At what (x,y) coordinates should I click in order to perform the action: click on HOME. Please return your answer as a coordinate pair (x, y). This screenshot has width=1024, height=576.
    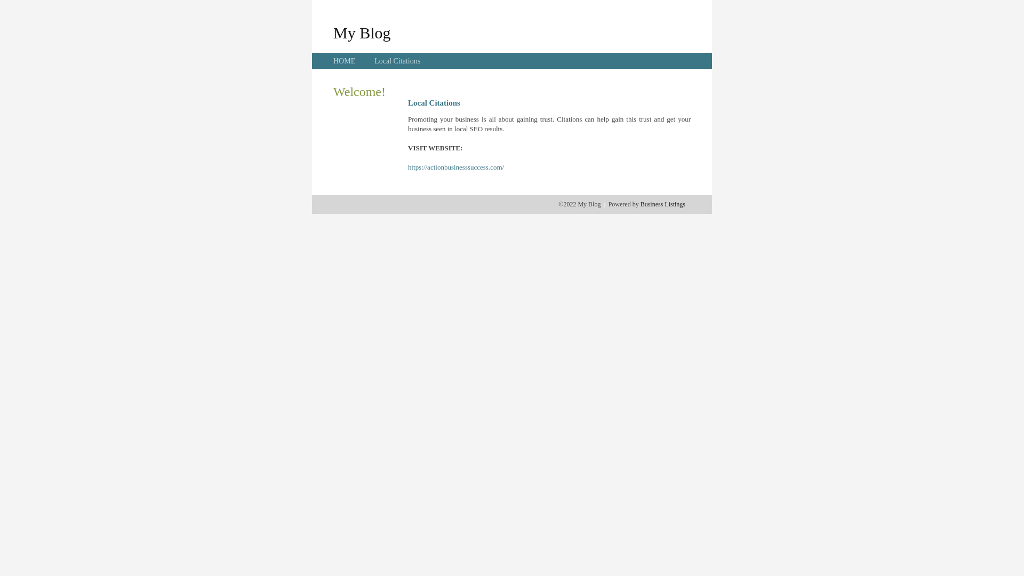
    Looking at the image, I should click on (345, 61).